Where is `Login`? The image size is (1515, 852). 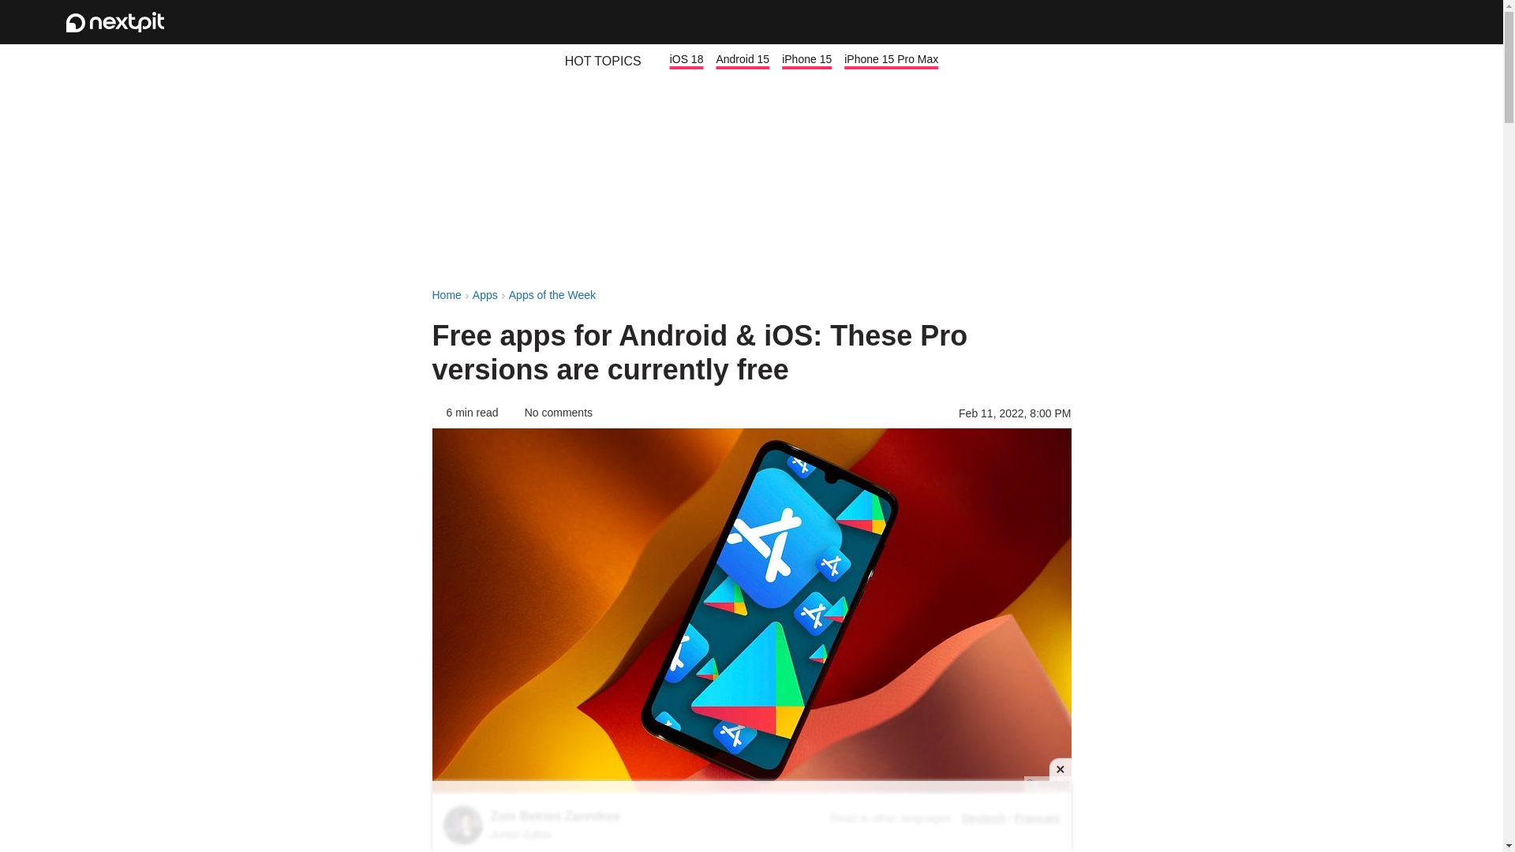
Login is located at coordinates (1375, 22).